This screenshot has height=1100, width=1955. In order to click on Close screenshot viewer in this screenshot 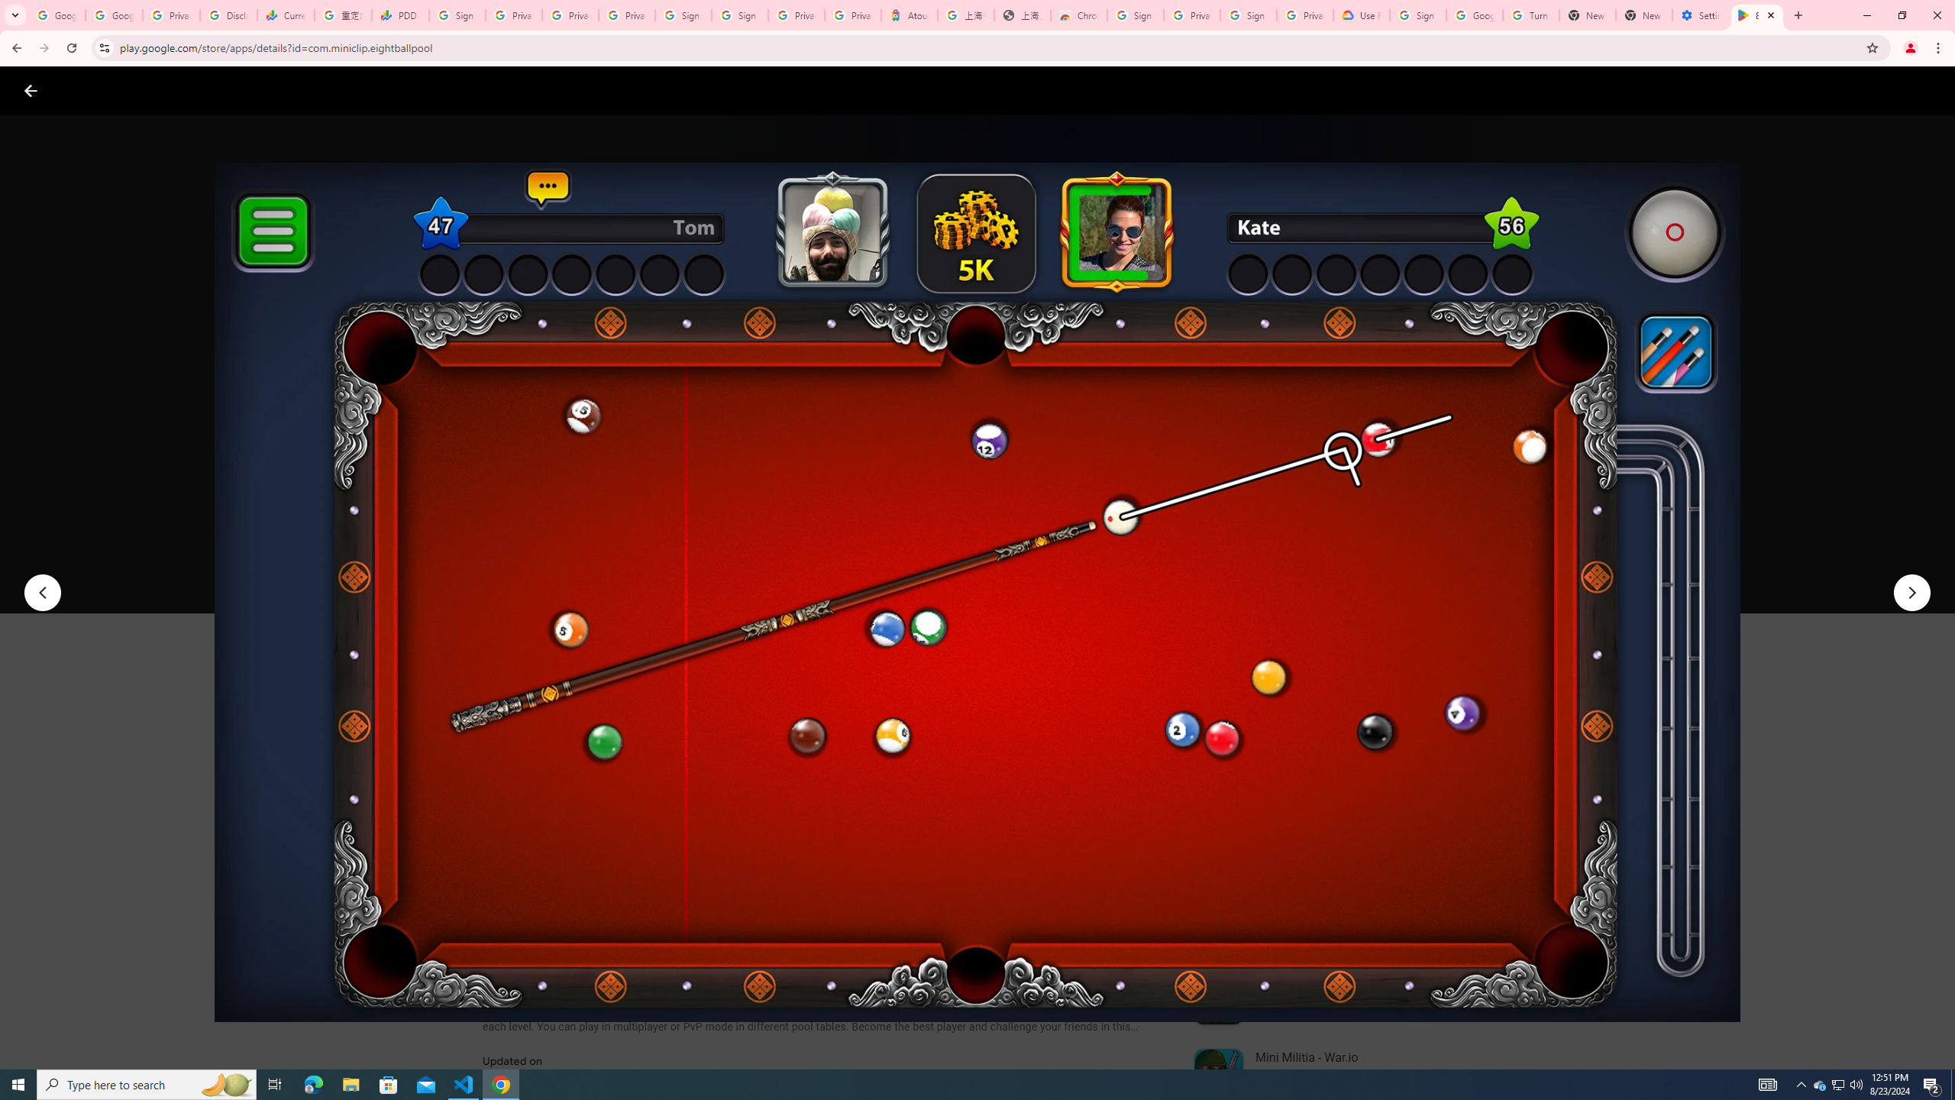, I will do `click(31, 90)`.